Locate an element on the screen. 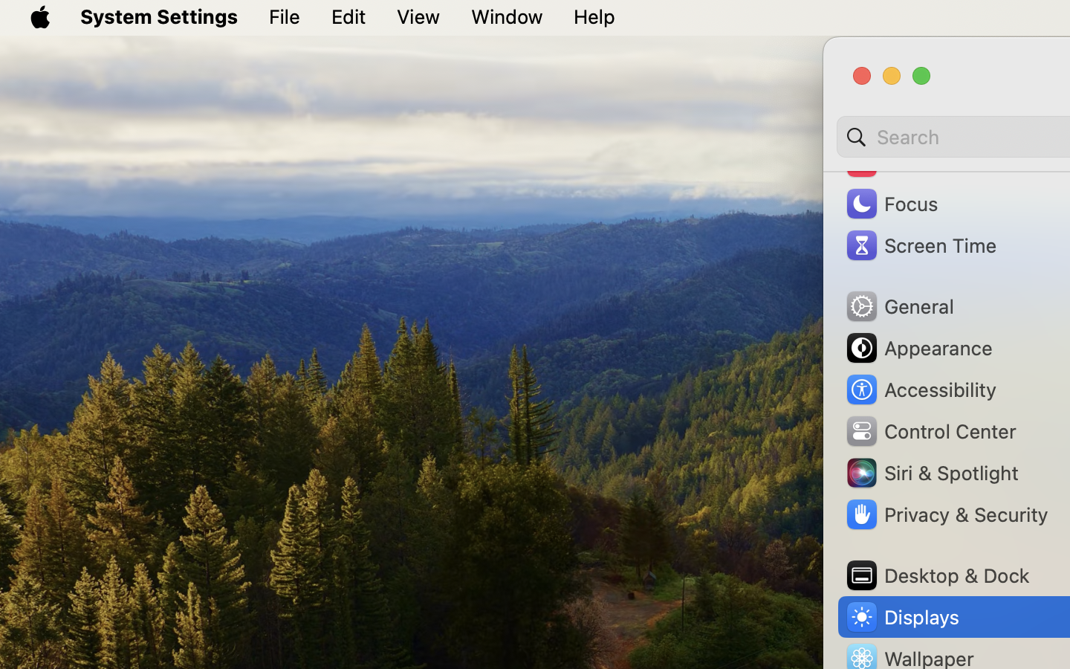 Image resolution: width=1070 pixels, height=669 pixels. Siri & Spotlight is located at coordinates (931, 473).